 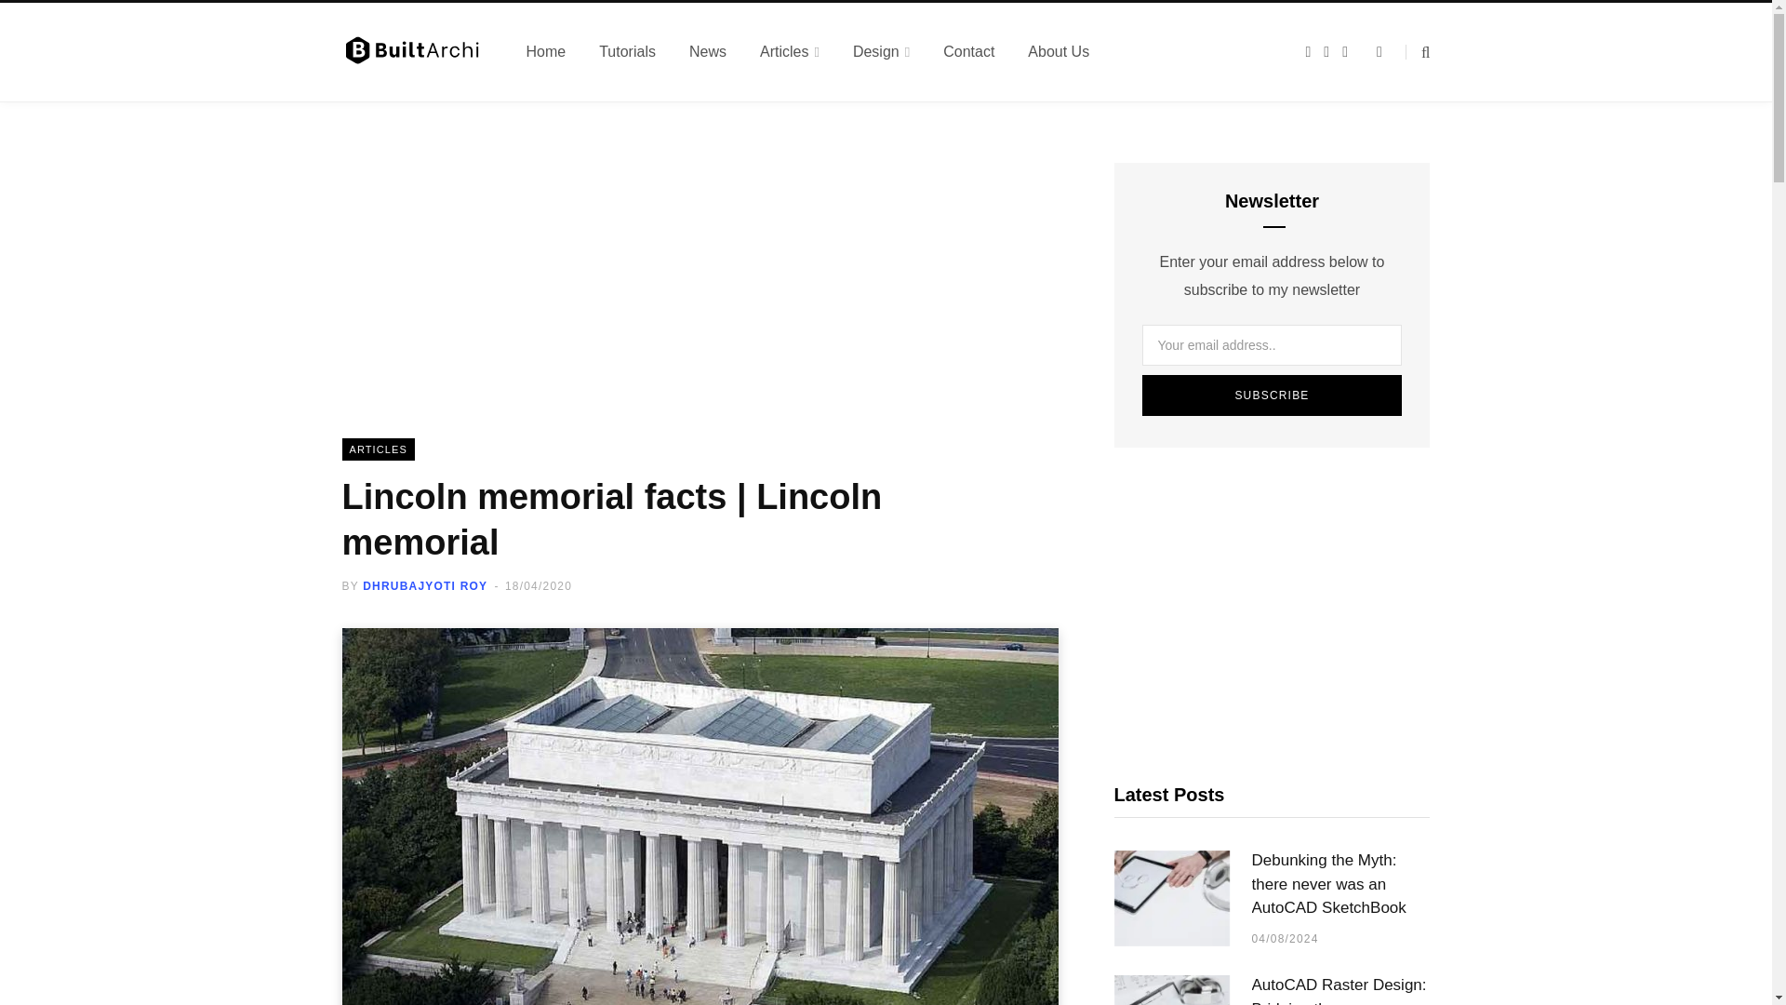 I want to click on Articles, so click(x=789, y=51).